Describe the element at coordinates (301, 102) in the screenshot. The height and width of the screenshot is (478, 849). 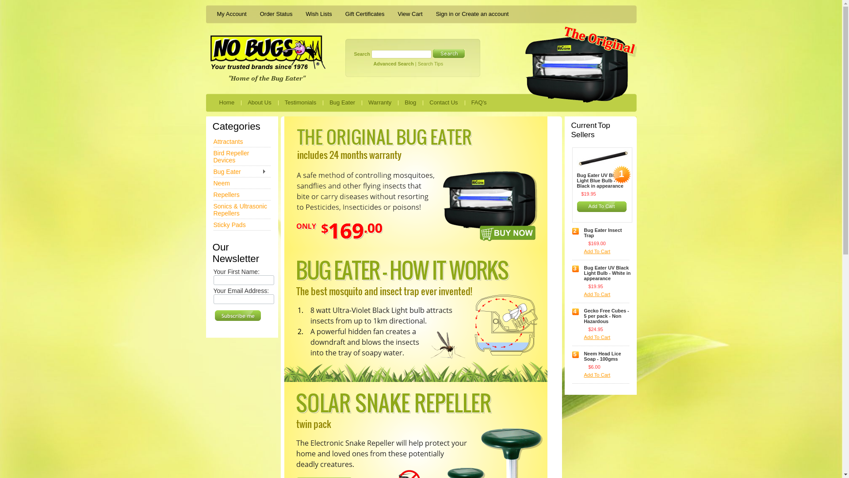
I see `Testimonials` at that location.